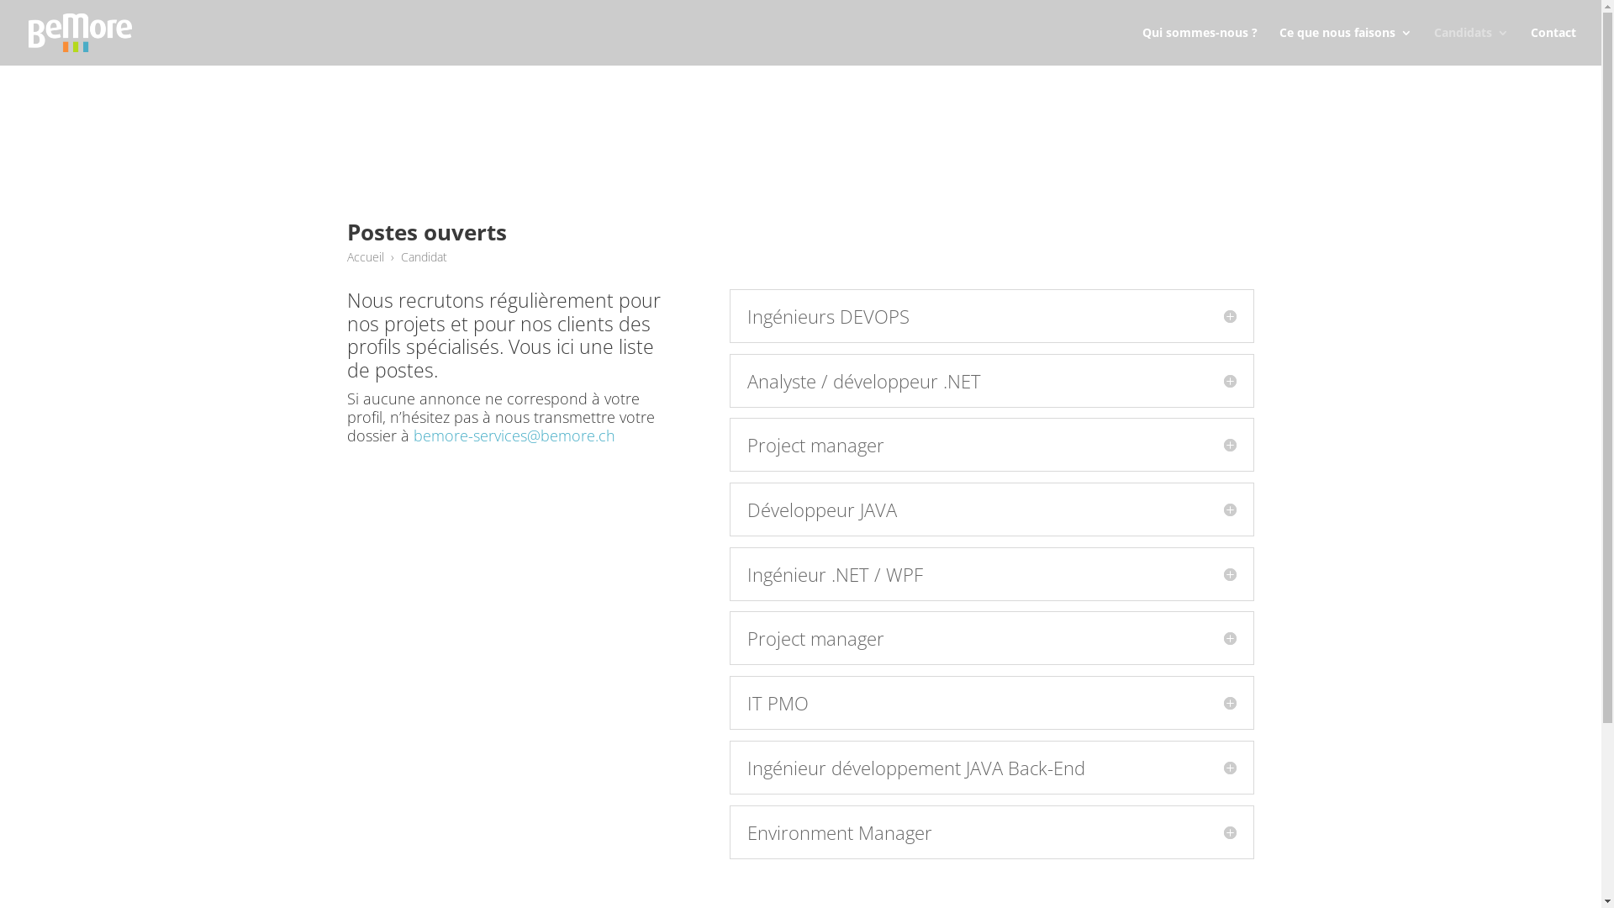  I want to click on Qui sommes-nous ?, so click(1200, 45).